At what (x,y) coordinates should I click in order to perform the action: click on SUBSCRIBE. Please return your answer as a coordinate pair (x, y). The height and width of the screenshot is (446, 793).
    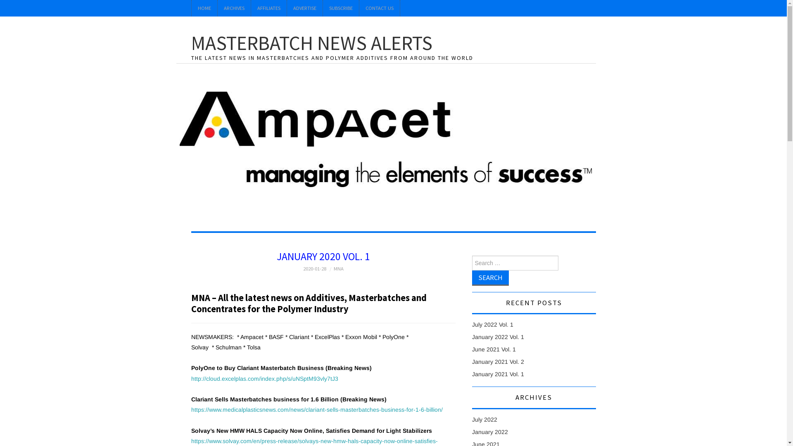
    Looking at the image, I should click on (341, 8).